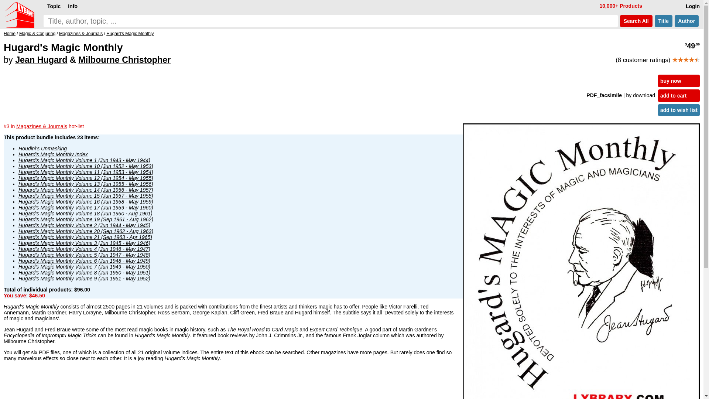  Describe the element at coordinates (53, 154) in the screenshot. I see `Hugard's Magic Monthly Index` at that location.